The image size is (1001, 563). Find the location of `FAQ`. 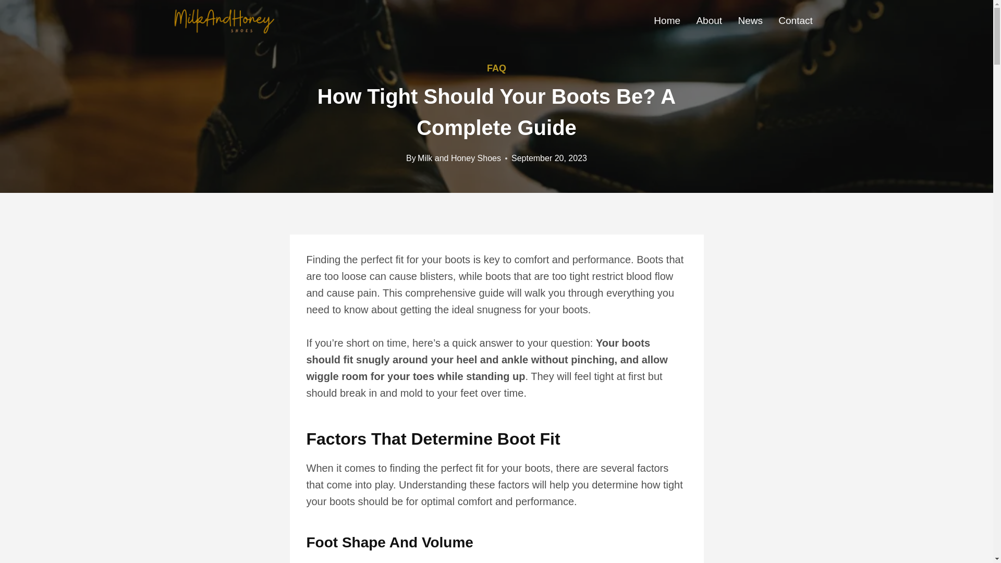

FAQ is located at coordinates (496, 68).